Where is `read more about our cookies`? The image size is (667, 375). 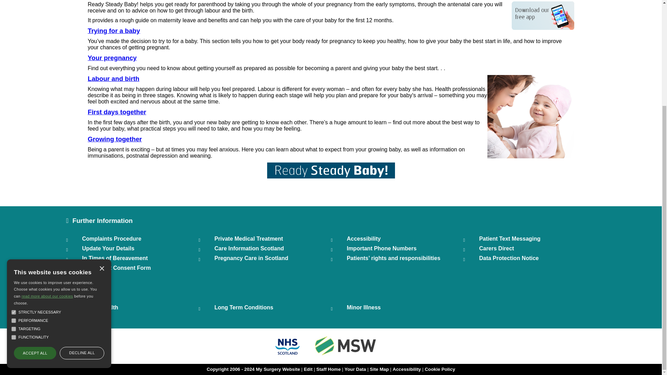
read more about our cookies is located at coordinates (47, 153).